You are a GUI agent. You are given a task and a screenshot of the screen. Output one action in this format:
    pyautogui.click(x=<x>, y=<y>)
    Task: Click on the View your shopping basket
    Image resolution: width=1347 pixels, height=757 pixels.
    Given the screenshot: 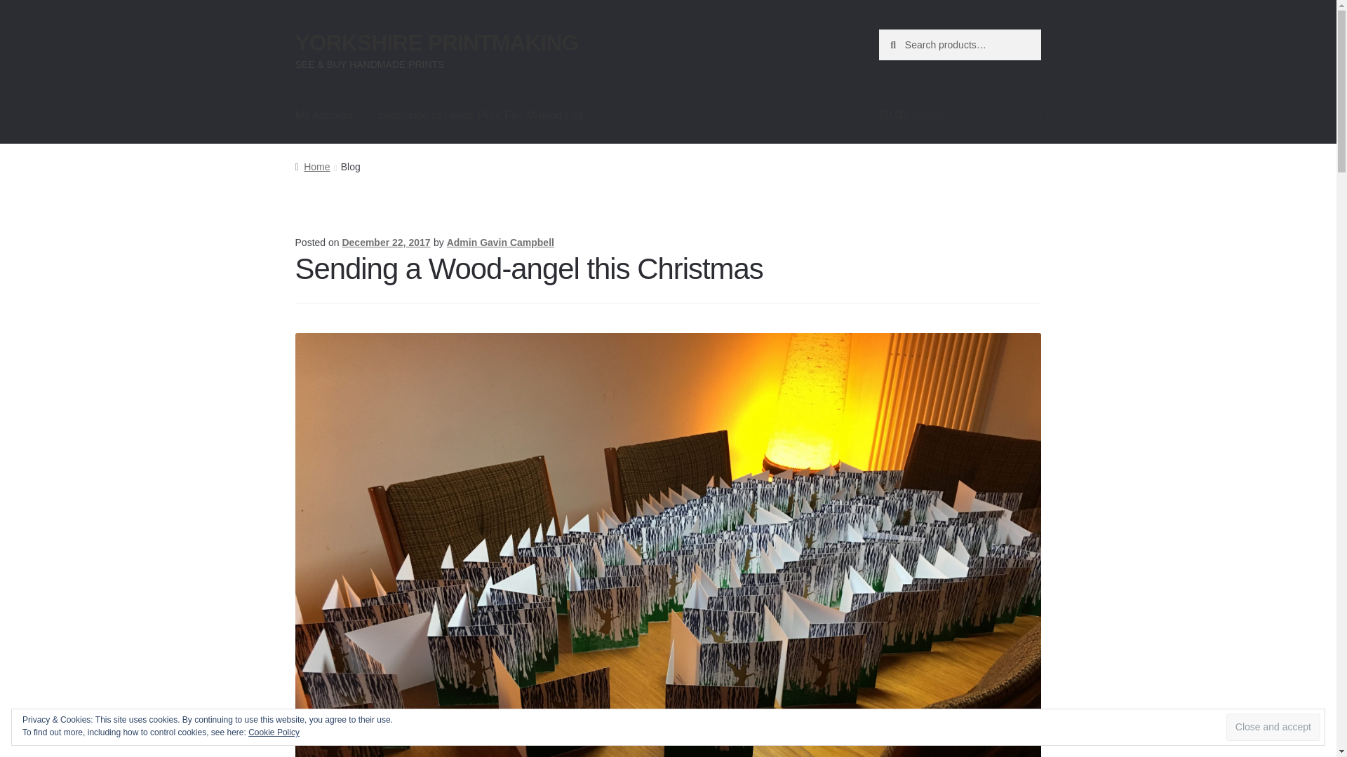 What is the action you would take?
    pyautogui.click(x=960, y=116)
    